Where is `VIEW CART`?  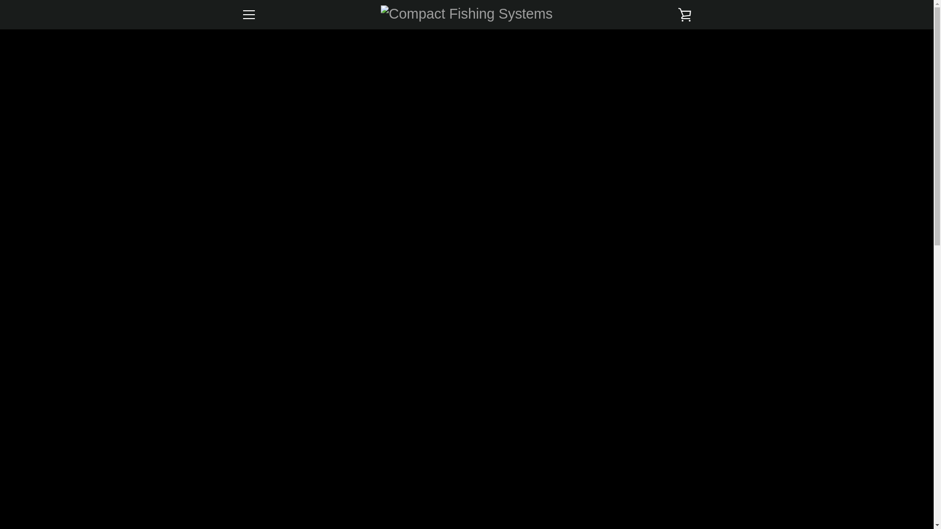
VIEW CART is located at coordinates (685, 15).